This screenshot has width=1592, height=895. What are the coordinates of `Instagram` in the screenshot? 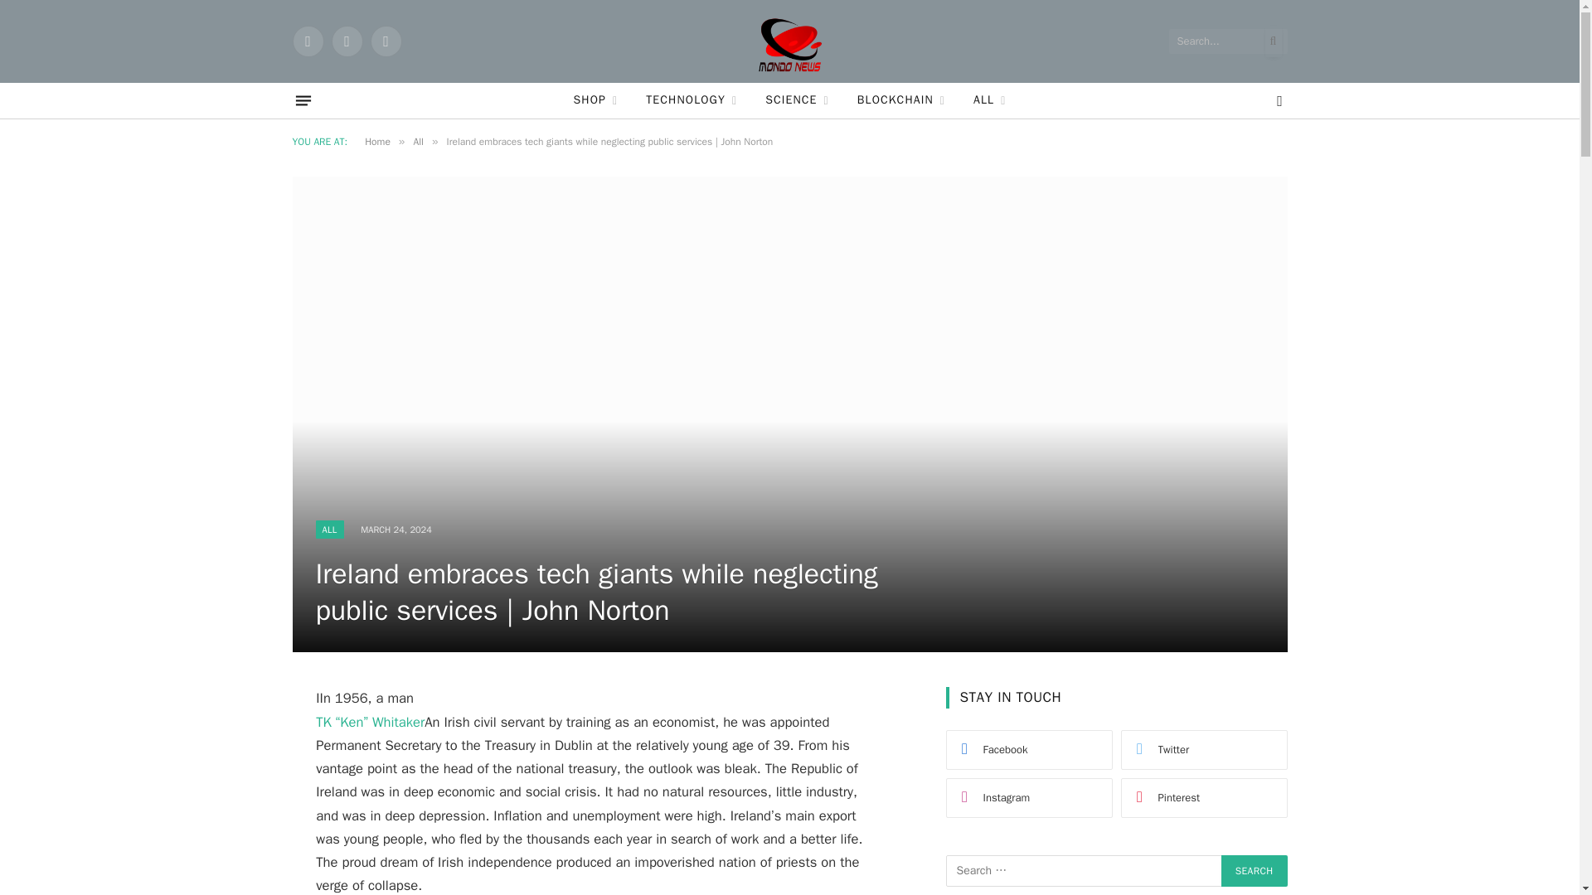 It's located at (385, 41).